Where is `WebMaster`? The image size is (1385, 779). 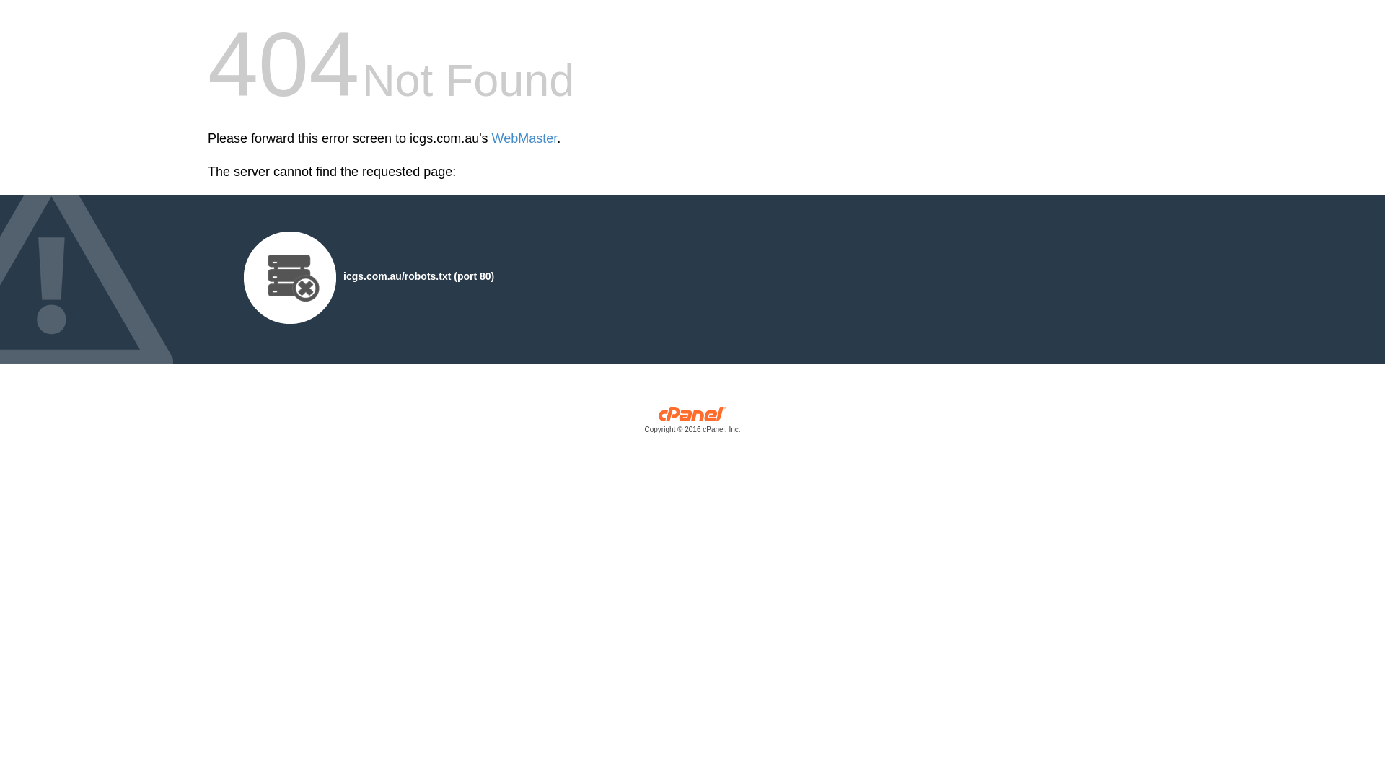 WebMaster is located at coordinates (525, 138).